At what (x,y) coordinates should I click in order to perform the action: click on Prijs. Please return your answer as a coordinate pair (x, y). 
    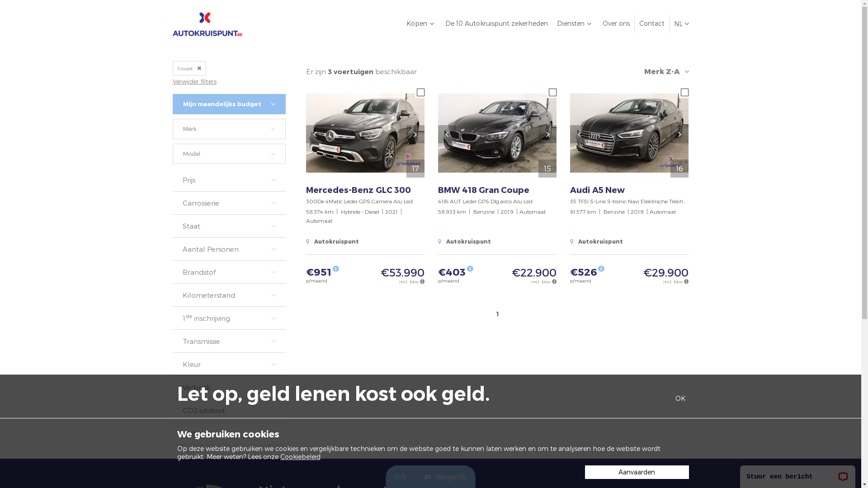
    Looking at the image, I should click on (229, 180).